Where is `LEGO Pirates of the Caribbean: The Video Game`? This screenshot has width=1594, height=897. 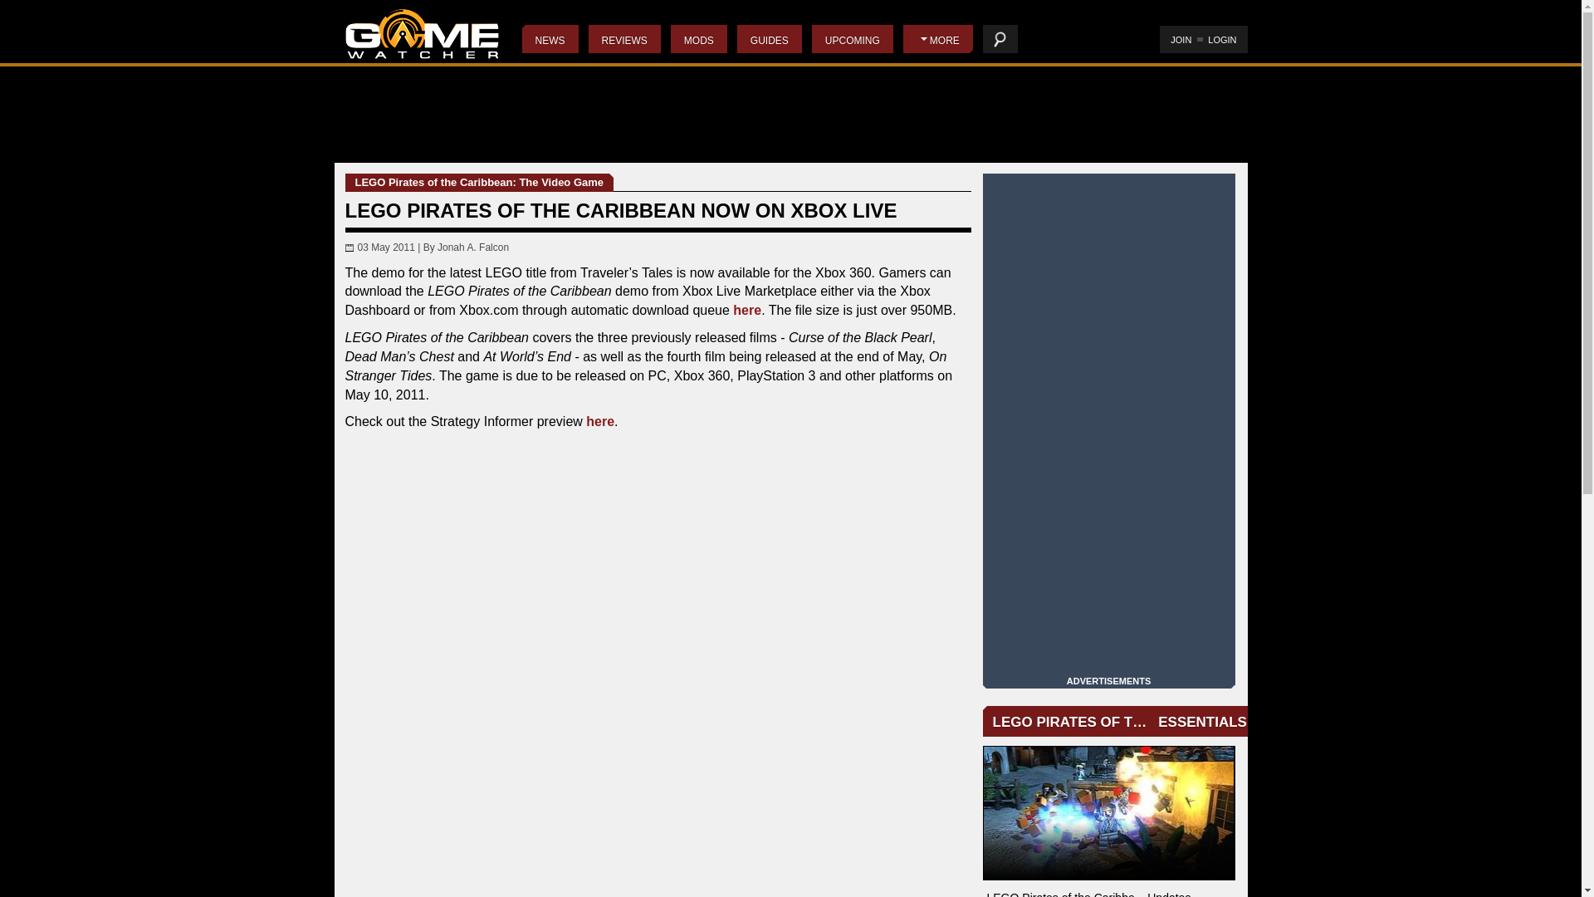
LEGO Pirates of the Caribbean: The Video Game is located at coordinates (1109, 812).